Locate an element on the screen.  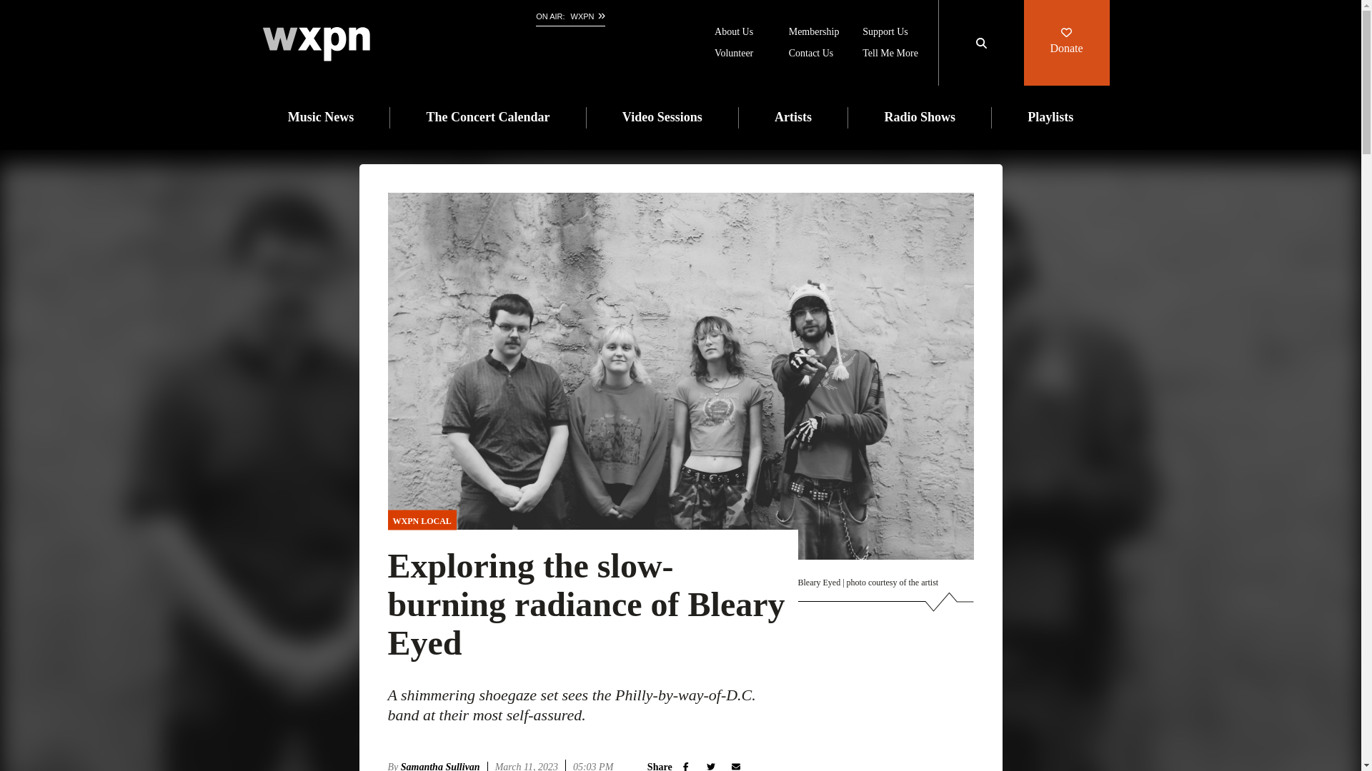
About Us is located at coordinates (734, 33).